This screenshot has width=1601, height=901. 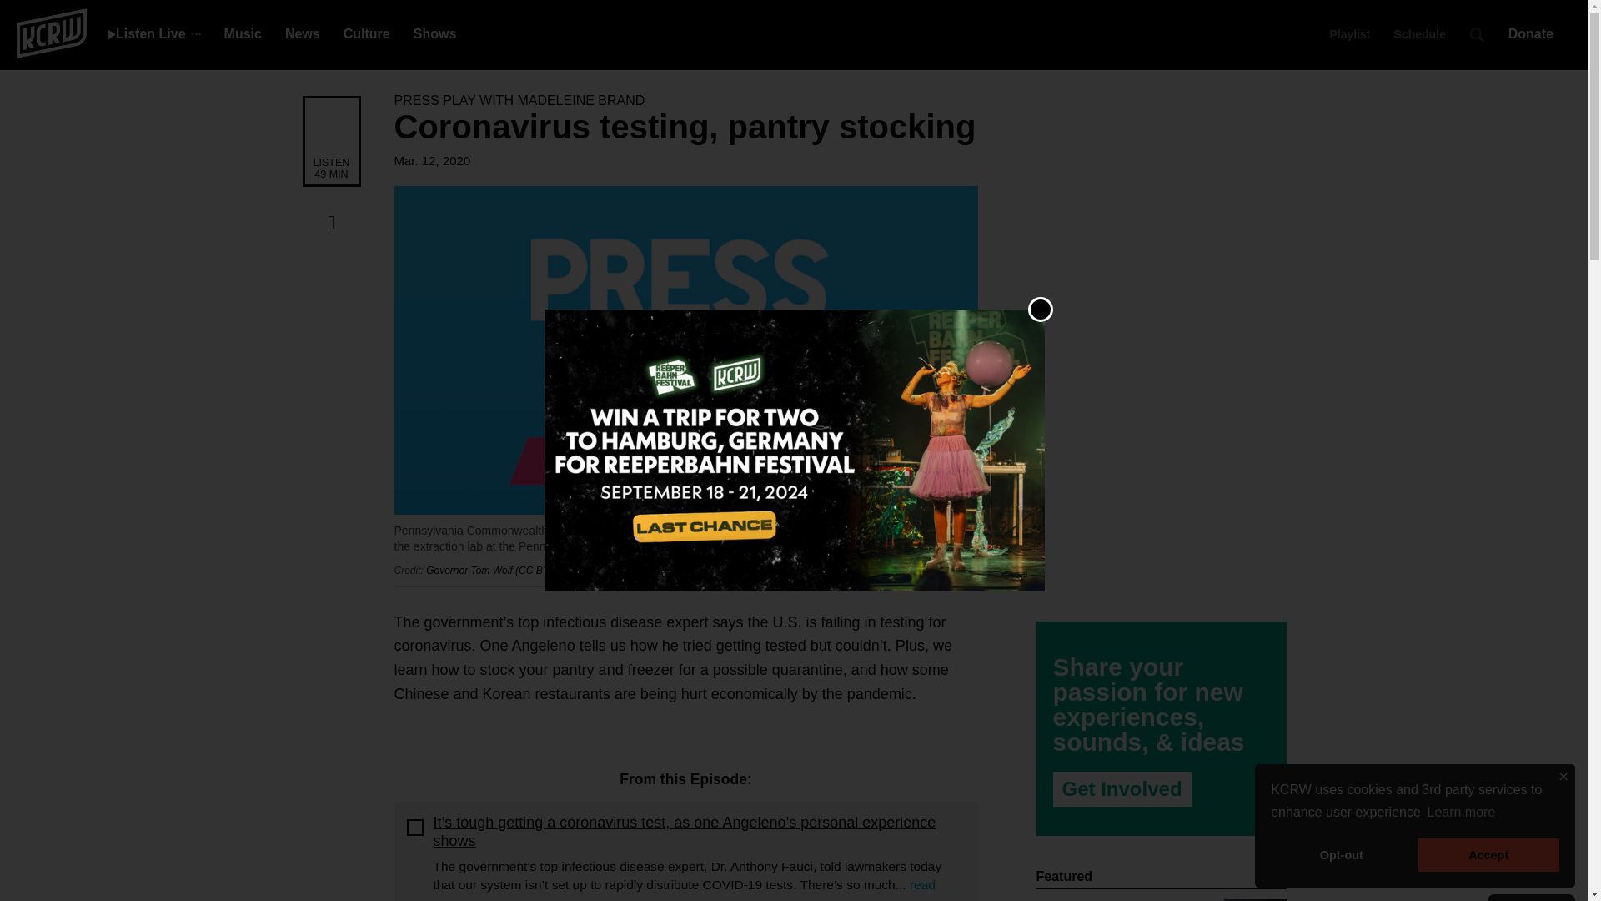 What do you see at coordinates (331, 325) in the screenshot?
I see `Get embed code` at bounding box center [331, 325].